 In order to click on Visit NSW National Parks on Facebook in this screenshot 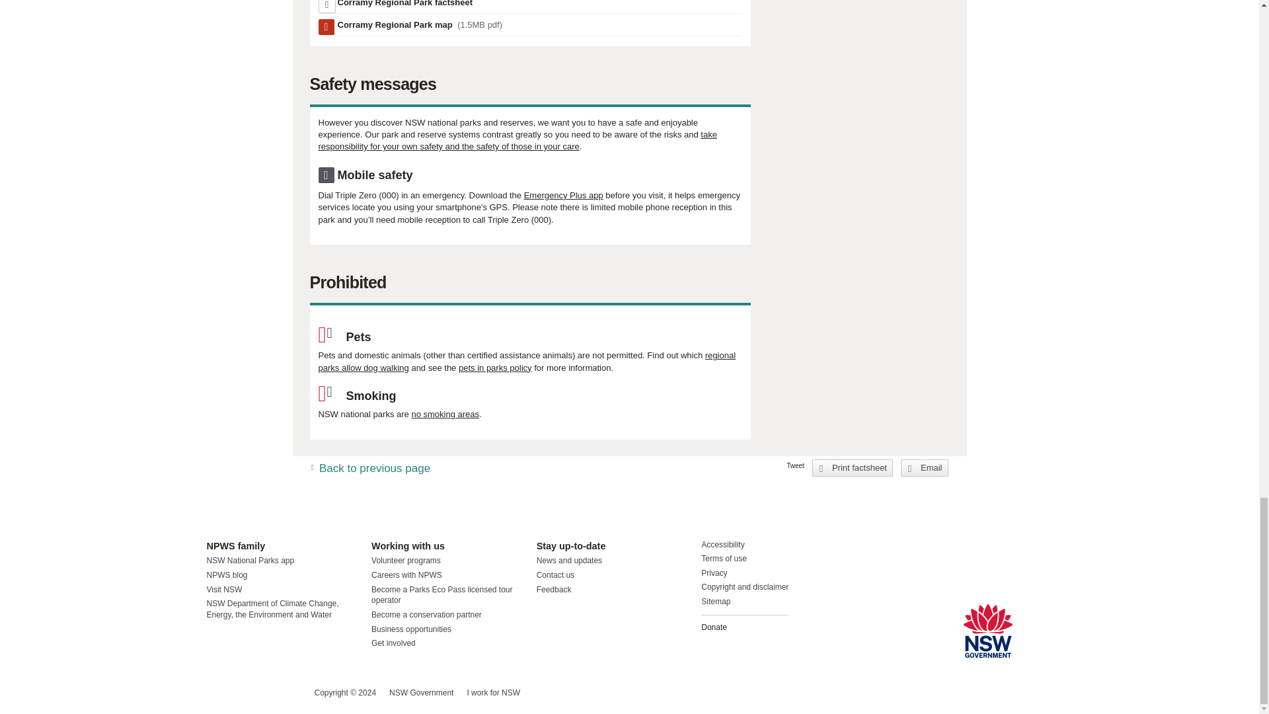, I will do `click(218, 693)`.